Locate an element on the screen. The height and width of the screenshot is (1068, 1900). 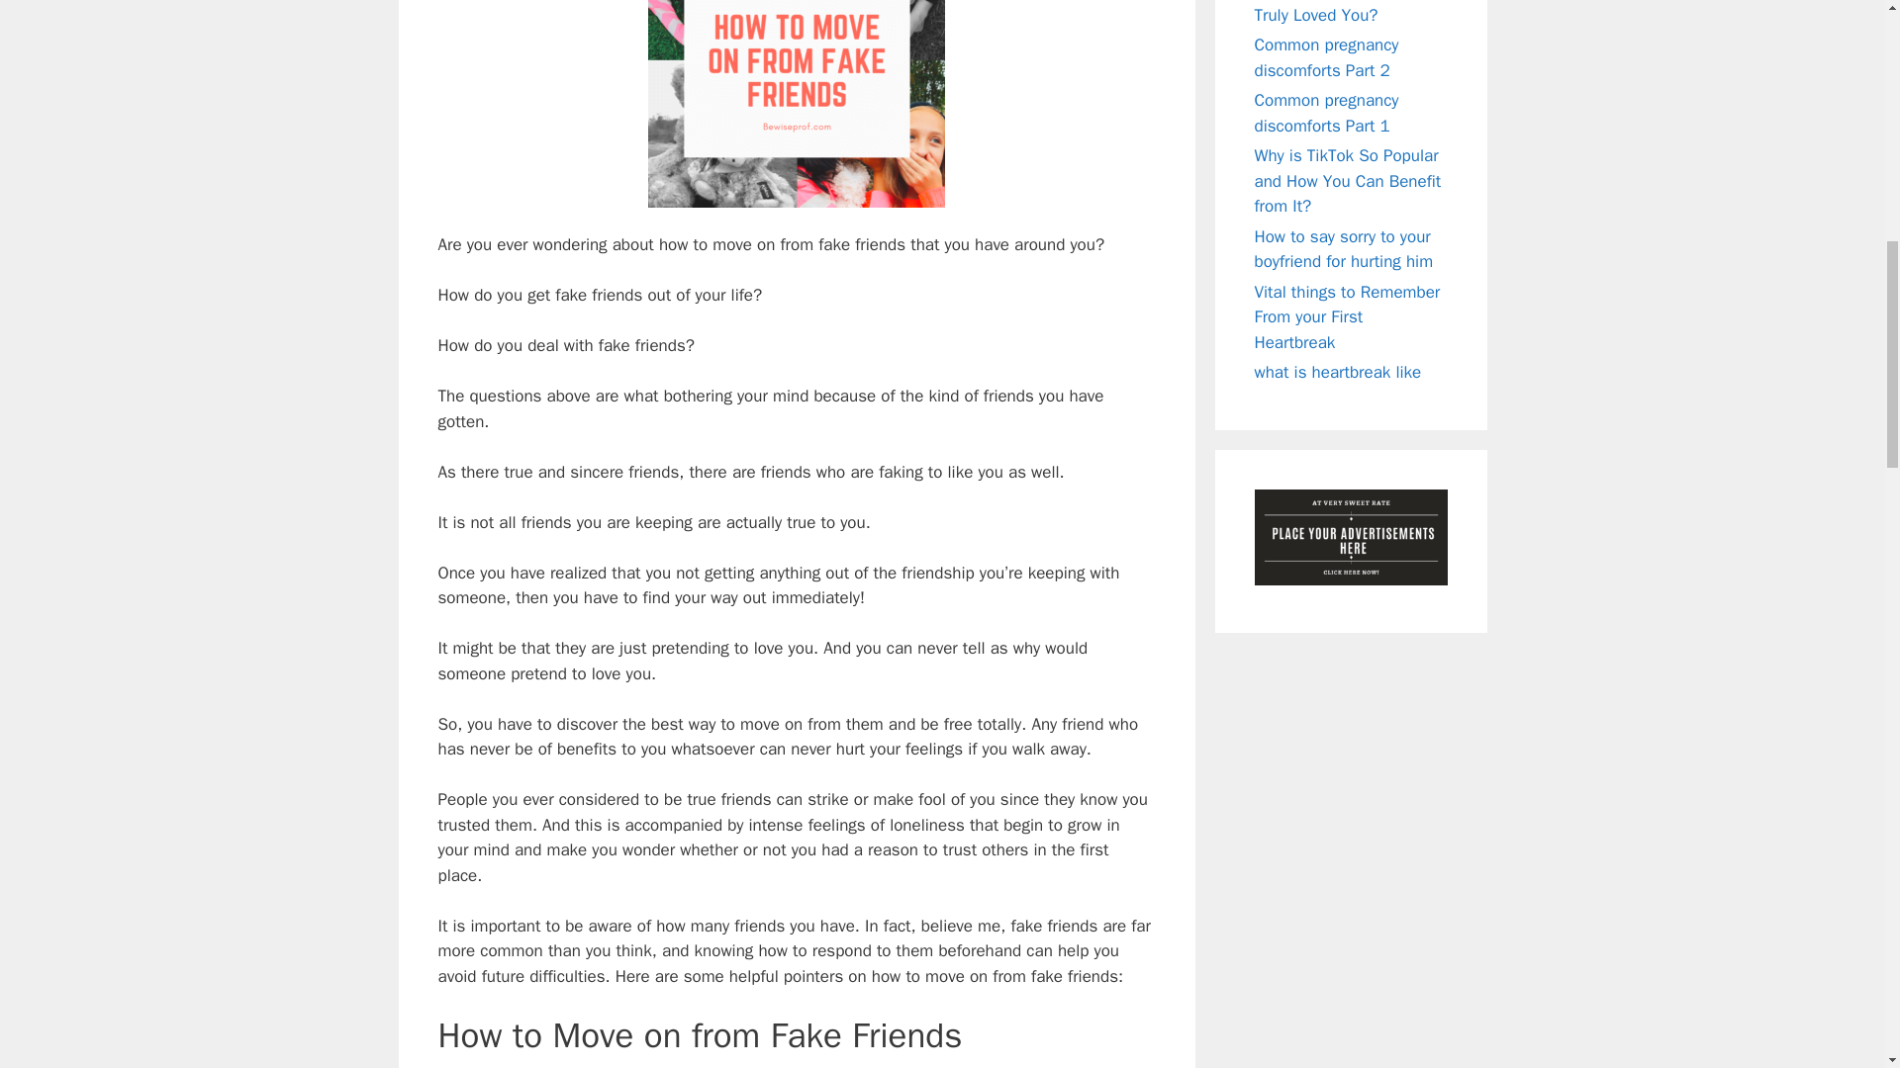
How to say sorry to your boyfriend for hurting him is located at coordinates (1344, 248).